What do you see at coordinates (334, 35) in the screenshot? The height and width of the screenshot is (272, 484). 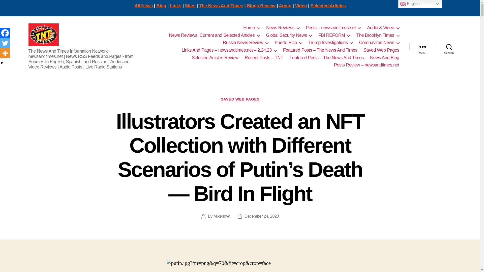 I see `FBI REFORM` at bounding box center [334, 35].